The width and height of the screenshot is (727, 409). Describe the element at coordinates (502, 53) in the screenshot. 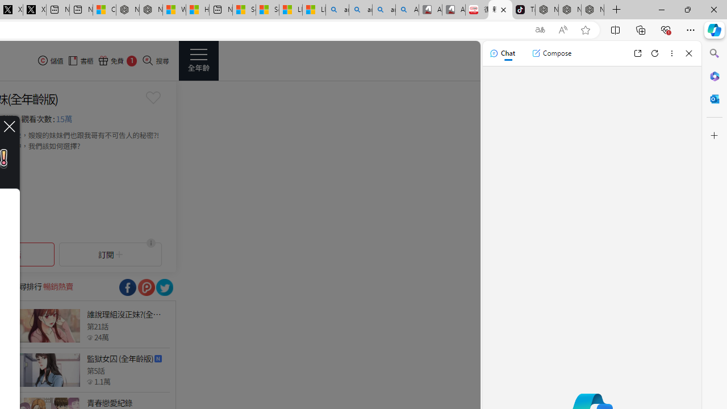

I see `Chat` at that location.